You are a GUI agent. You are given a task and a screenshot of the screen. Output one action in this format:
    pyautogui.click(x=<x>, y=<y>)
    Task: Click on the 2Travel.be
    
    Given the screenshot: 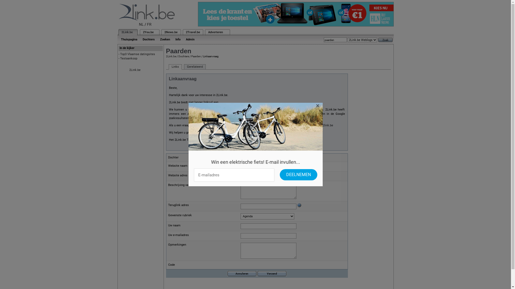 What is the action you would take?
    pyautogui.click(x=193, y=32)
    